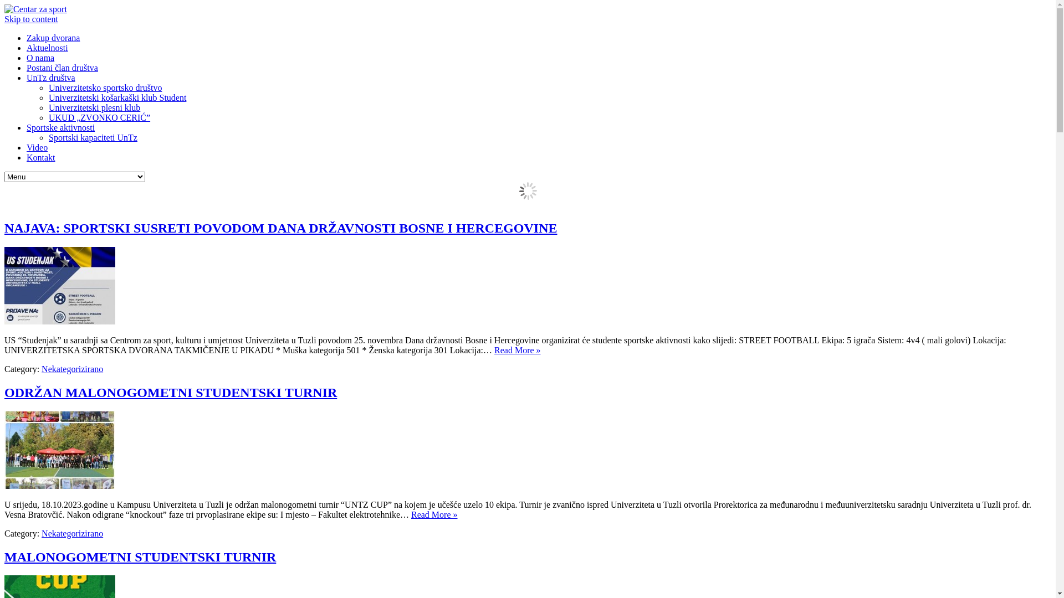 The image size is (1064, 598). What do you see at coordinates (53, 38) in the screenshot?
I see `Zakup dvorana` at bounding box center [53, 38].